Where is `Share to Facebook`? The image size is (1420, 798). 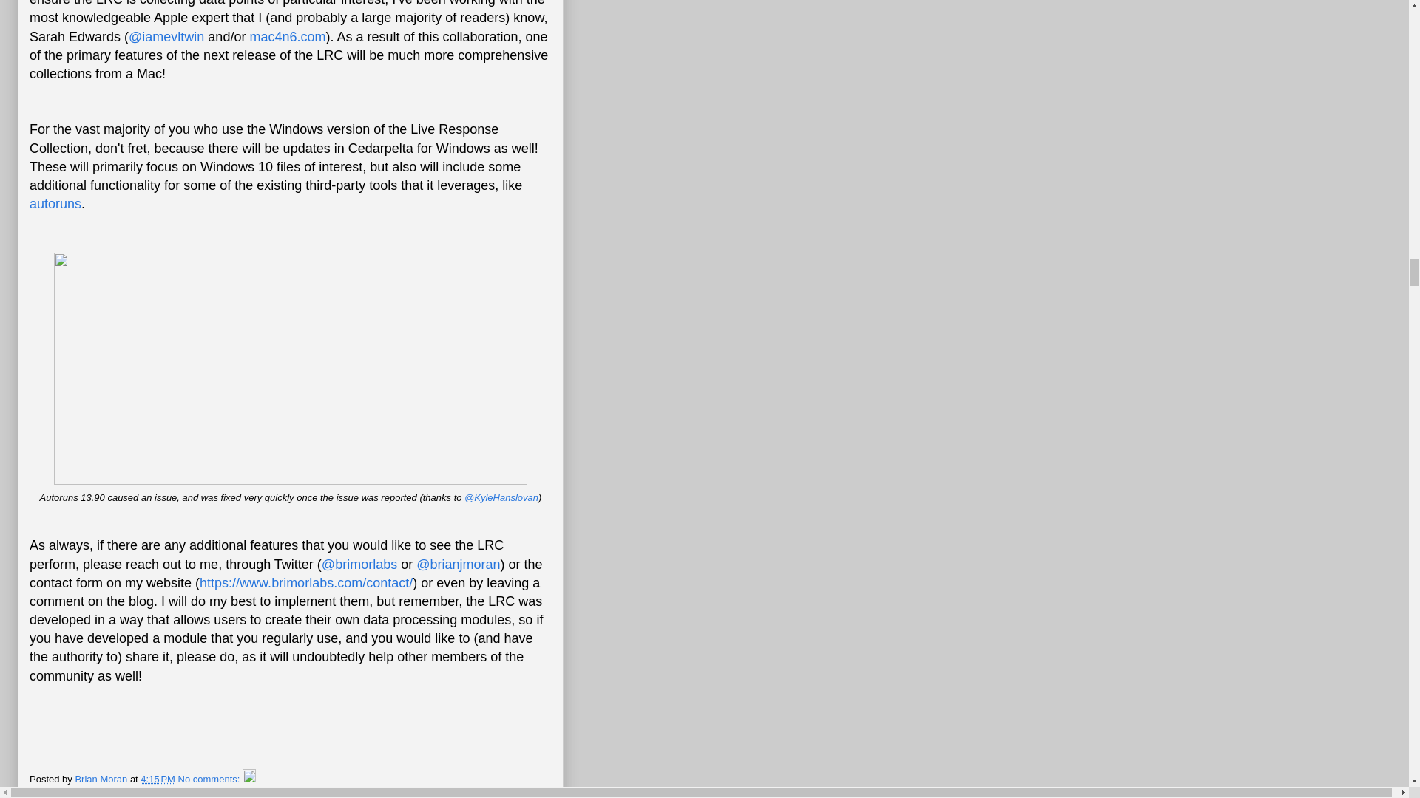
Share to Facebook is located at coordinates (222, 789).